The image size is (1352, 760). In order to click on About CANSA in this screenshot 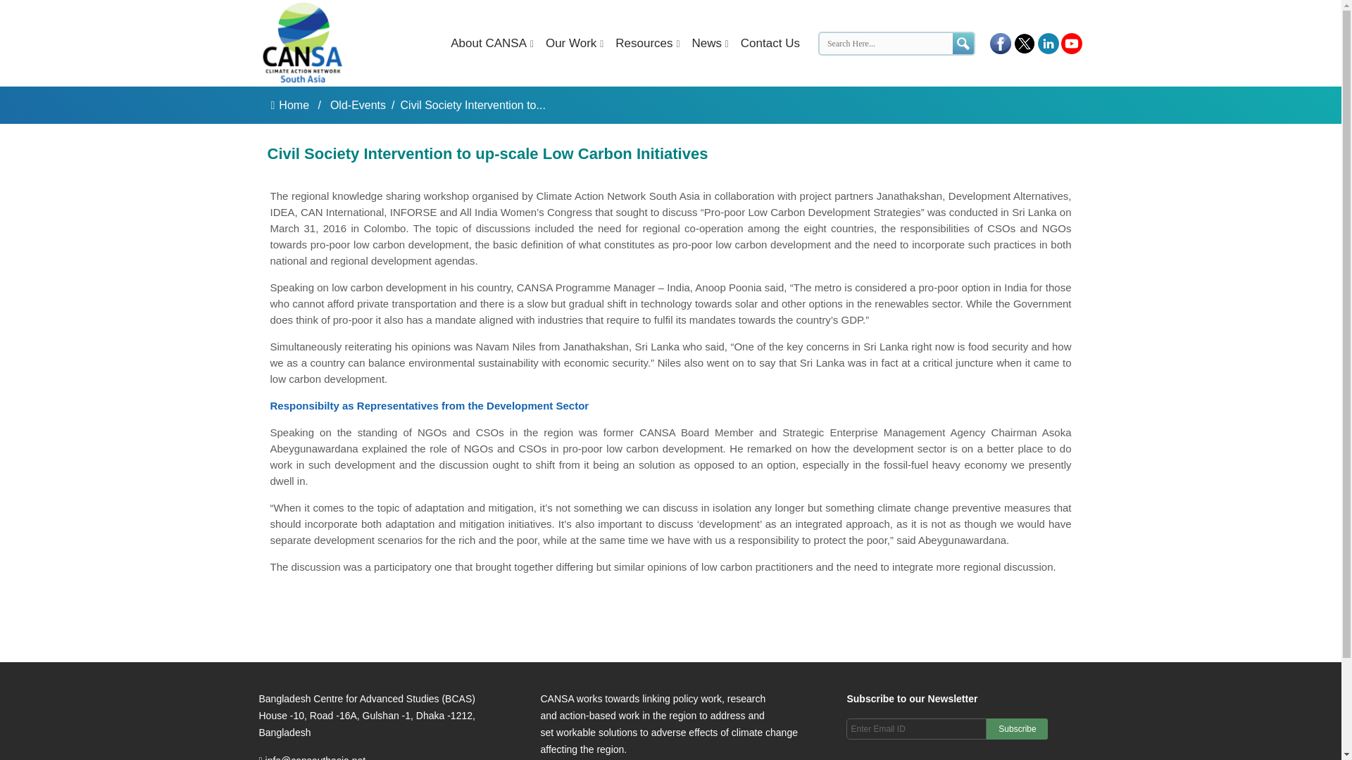, I will do `click(484, 43)`.